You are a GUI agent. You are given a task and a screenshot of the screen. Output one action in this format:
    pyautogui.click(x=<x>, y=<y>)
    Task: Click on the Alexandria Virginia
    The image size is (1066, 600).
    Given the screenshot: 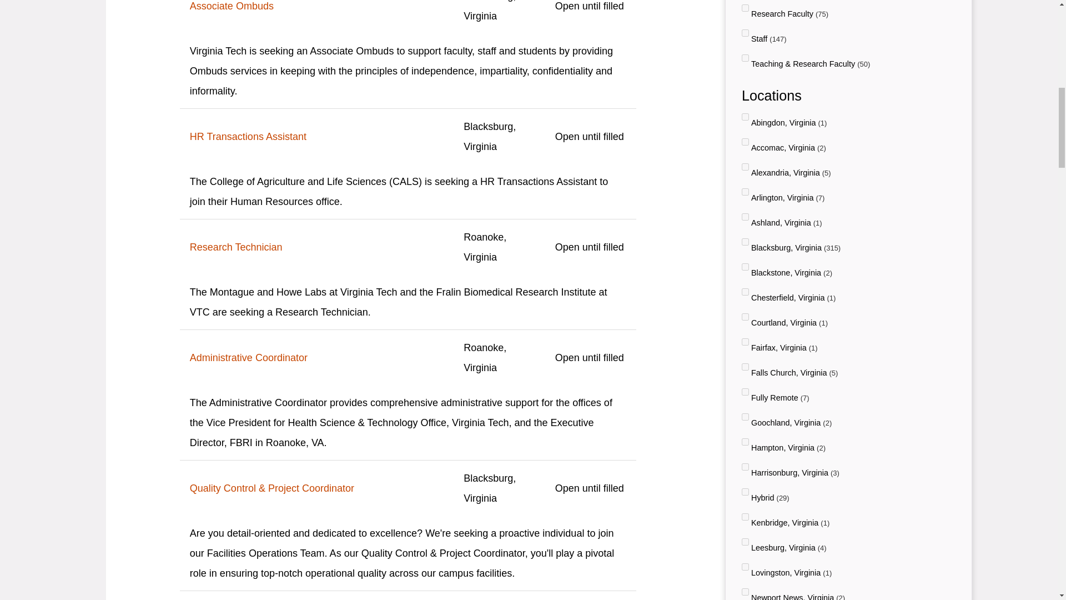 What is the action you would take?
    pyautogui.click(x=745, y=167)
    